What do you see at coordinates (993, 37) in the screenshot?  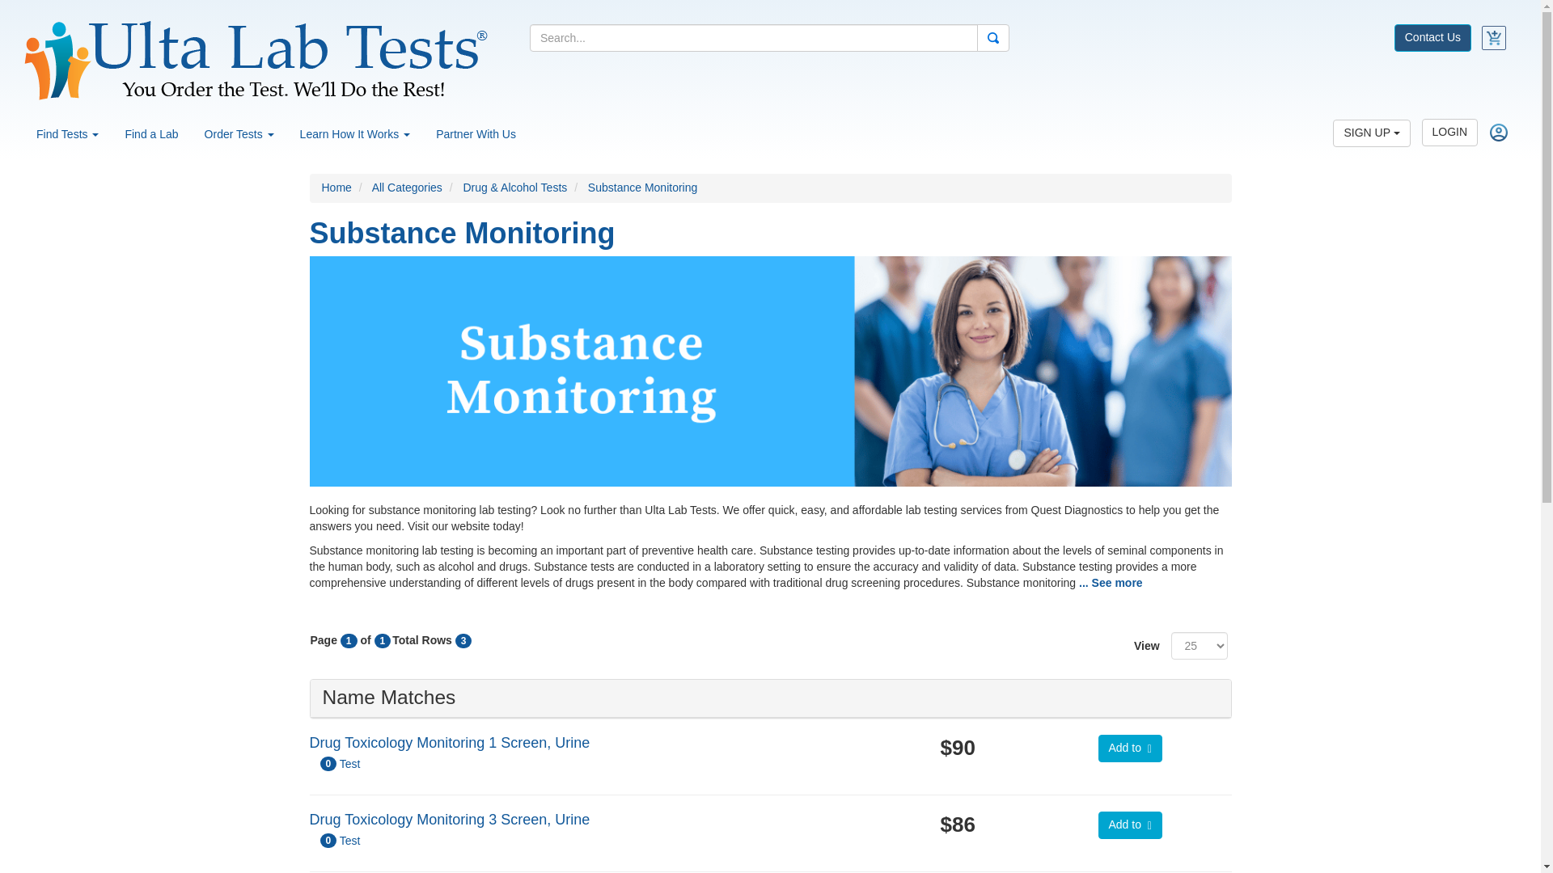 I see `Search` at bounding box center [993, 37].